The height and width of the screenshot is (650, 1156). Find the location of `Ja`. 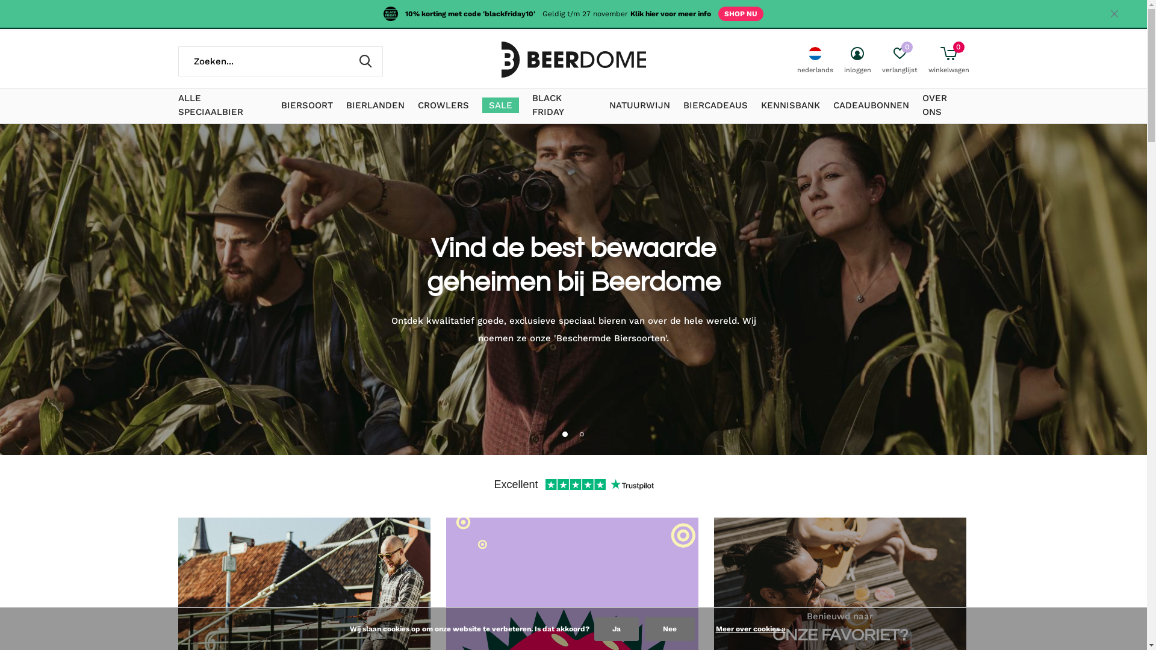

Ja is located at coordinates (616, 629).